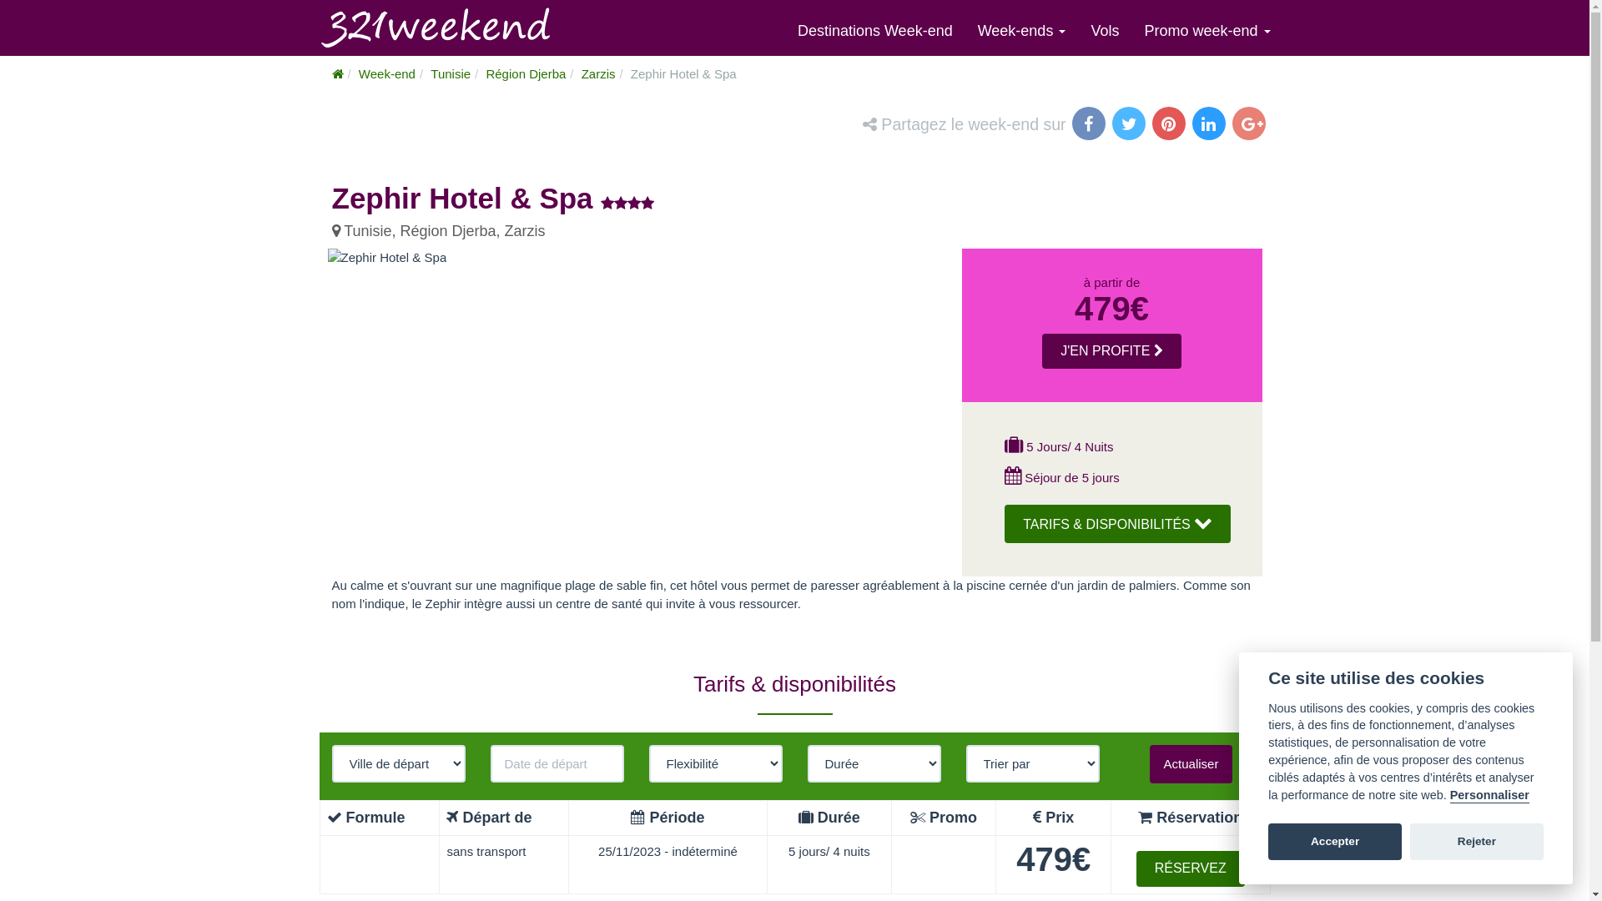 This screenshot has height=901, width=1602. Describe the element at coordinates (599, 73) in the screenshot. I see `Zarzis` at that location.